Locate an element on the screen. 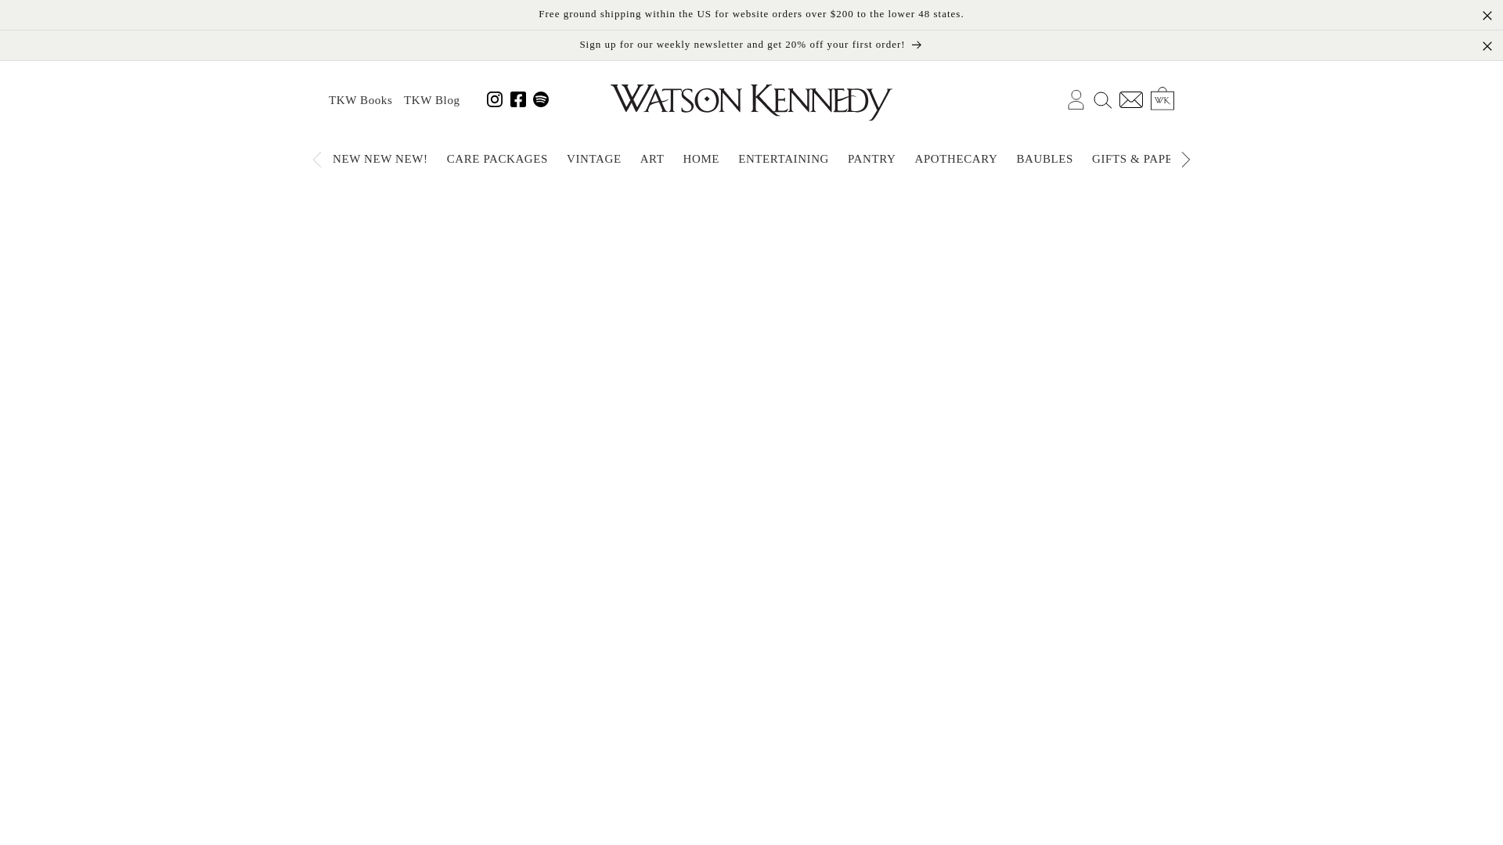 The height and width of the screenshot is (845, 1503). APOTHECARY is located at coordinates (955, 159).